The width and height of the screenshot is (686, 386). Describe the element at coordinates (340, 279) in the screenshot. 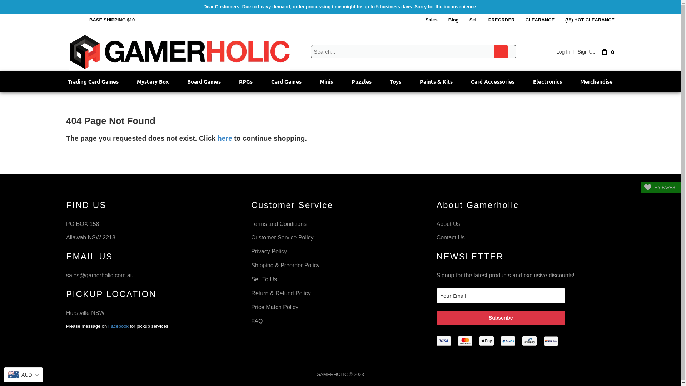

I see `Sell To Us` at that location.